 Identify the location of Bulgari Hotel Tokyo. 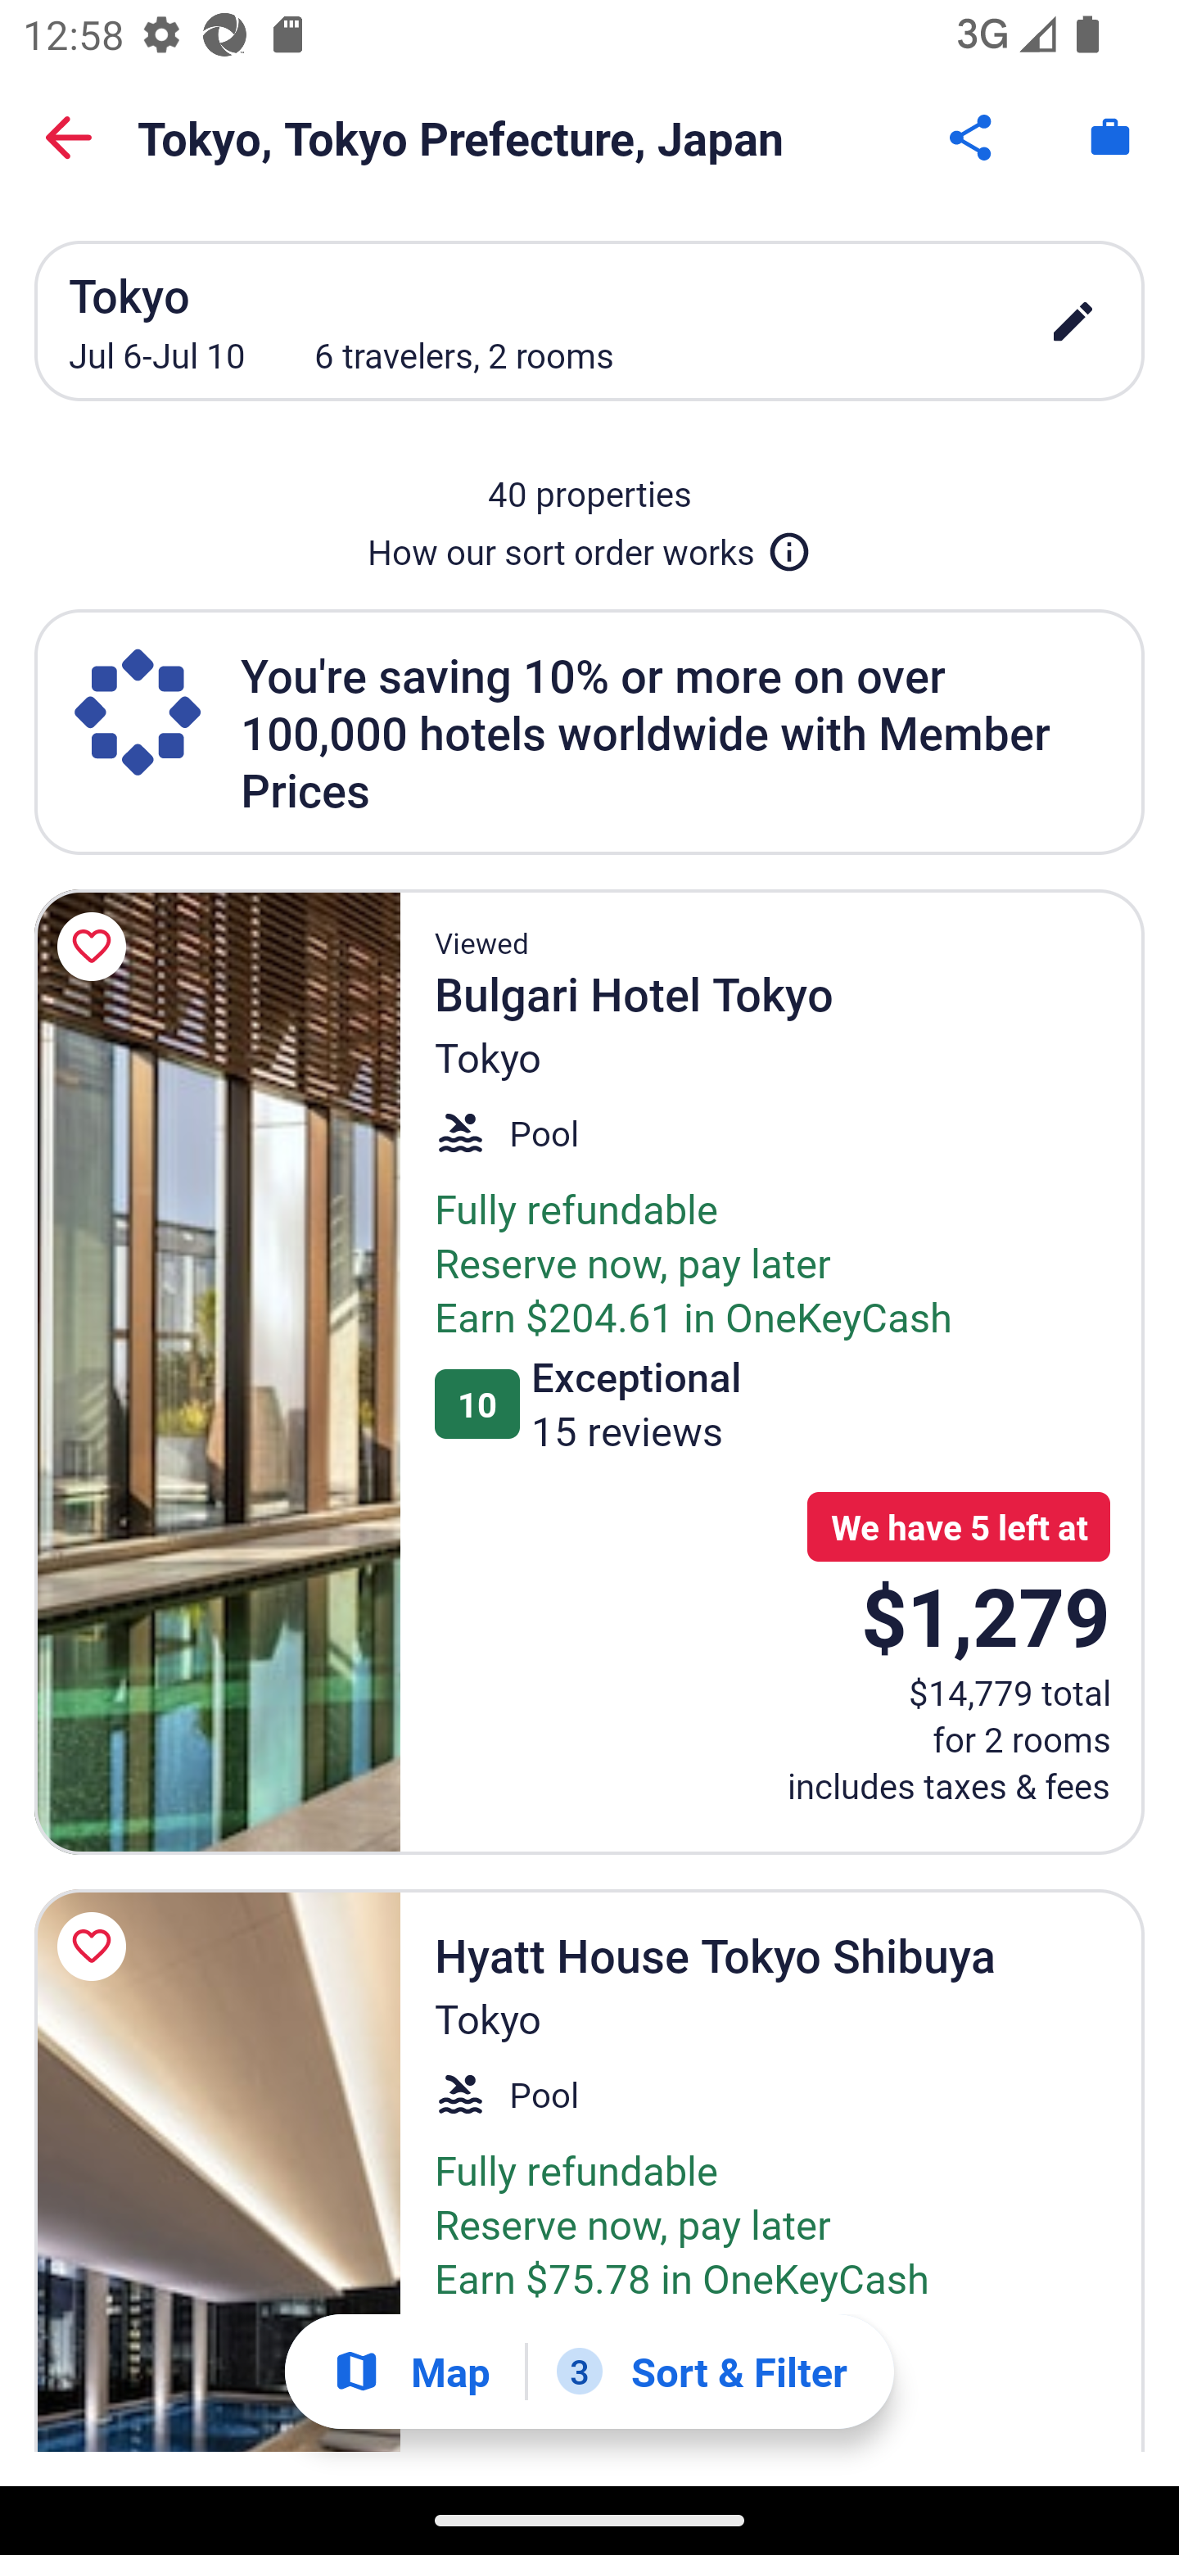
(217, 1372).